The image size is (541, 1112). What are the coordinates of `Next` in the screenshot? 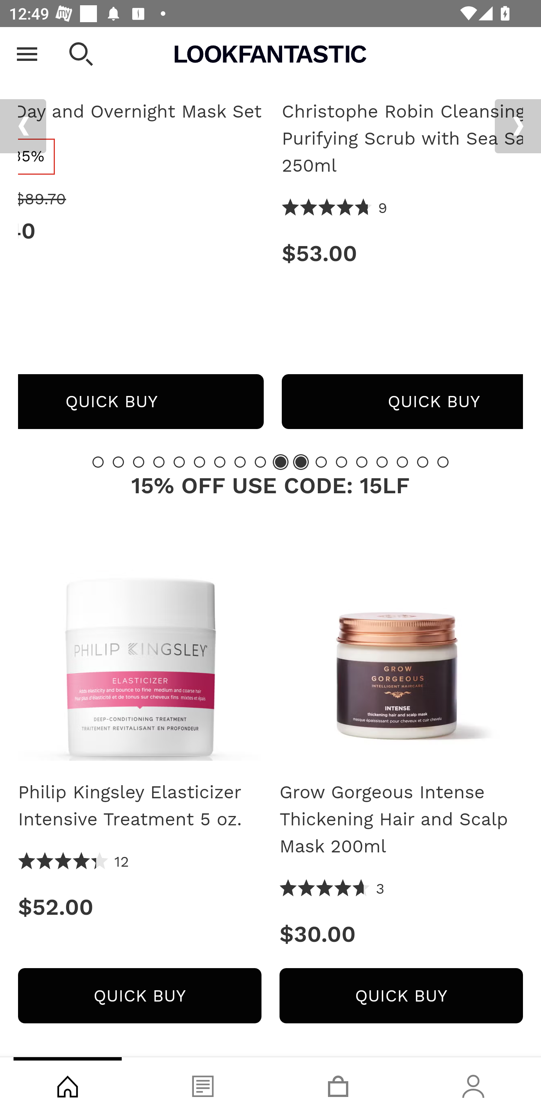 It's located at (518, 127).